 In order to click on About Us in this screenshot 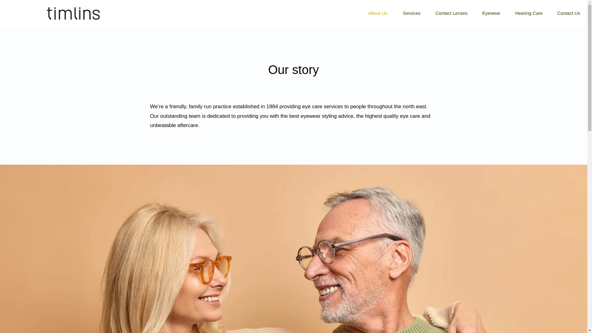, I will do `click(377, 13)`.